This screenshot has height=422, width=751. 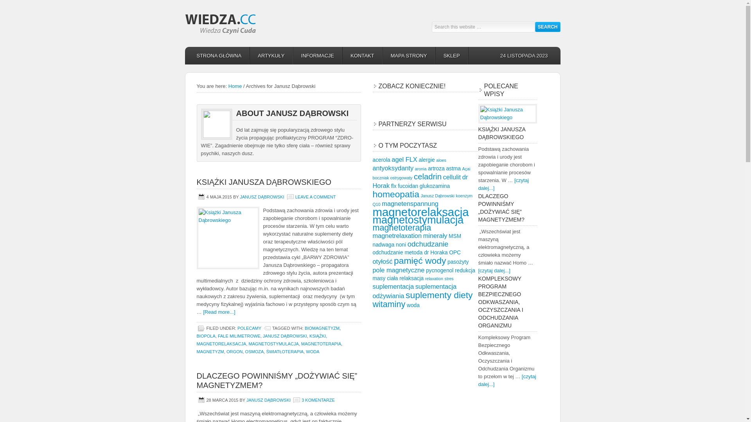 I want to click on MSM, so click(x=455, y=236).